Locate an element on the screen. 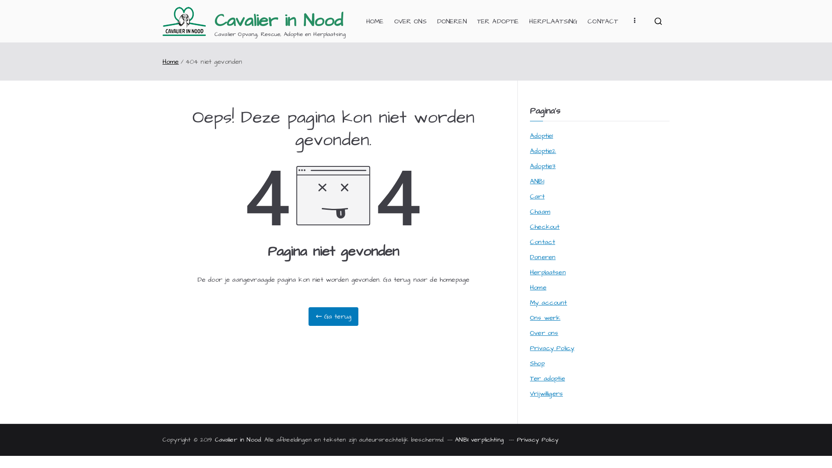 The height and width of the screenshot is (468, 832). Doneren is located at coordinates (543, 257).